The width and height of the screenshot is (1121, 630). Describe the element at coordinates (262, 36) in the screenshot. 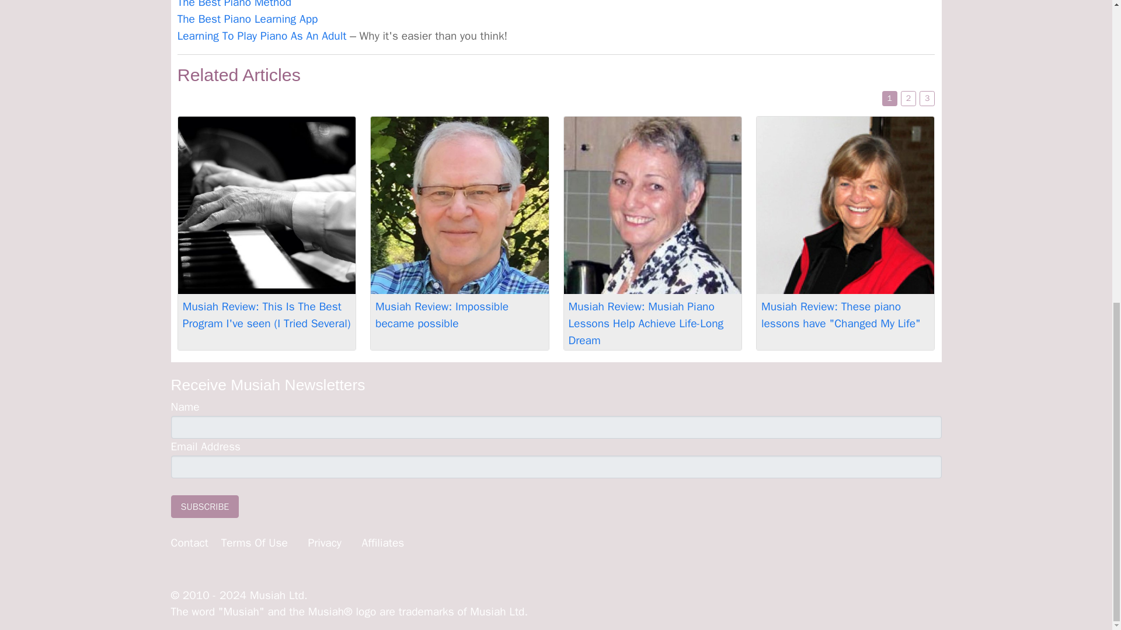

I see `Learning Piano As An Adult` at that location.